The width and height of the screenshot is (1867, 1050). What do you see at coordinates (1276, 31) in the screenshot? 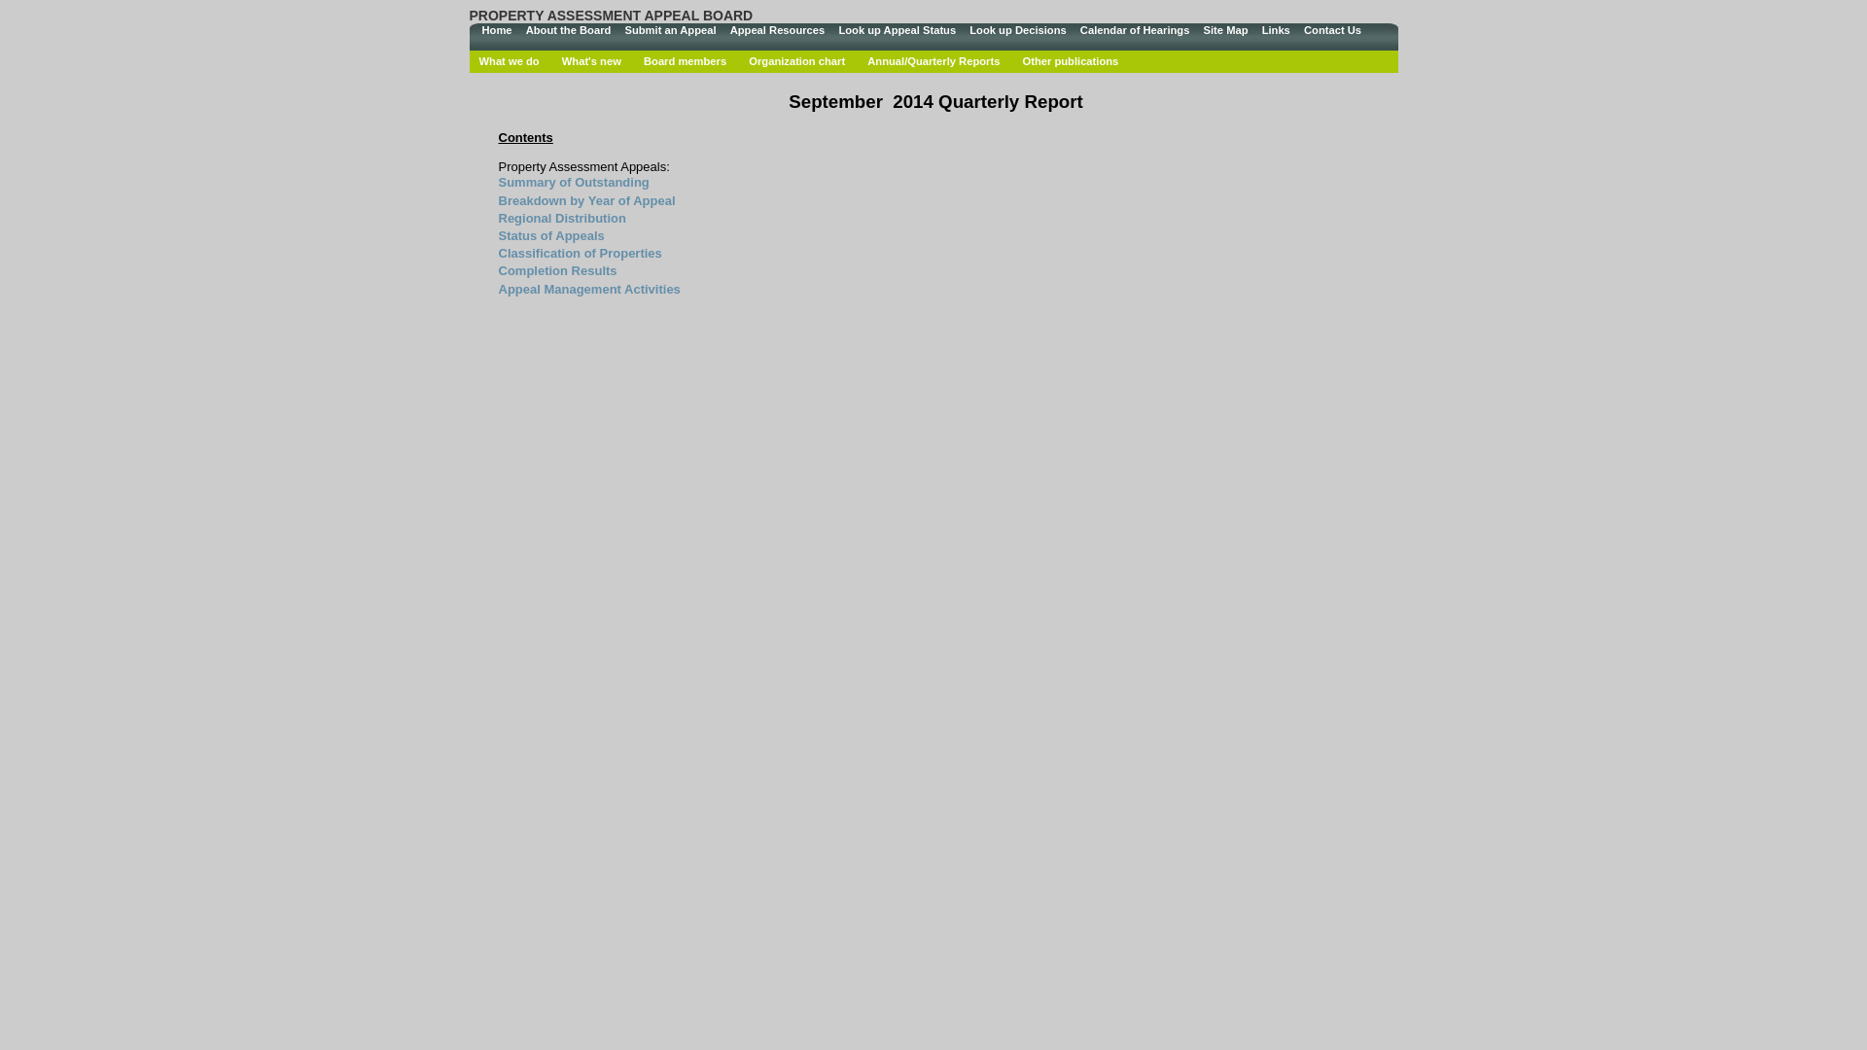
I see `Links` at bounding box center [1276, 31].